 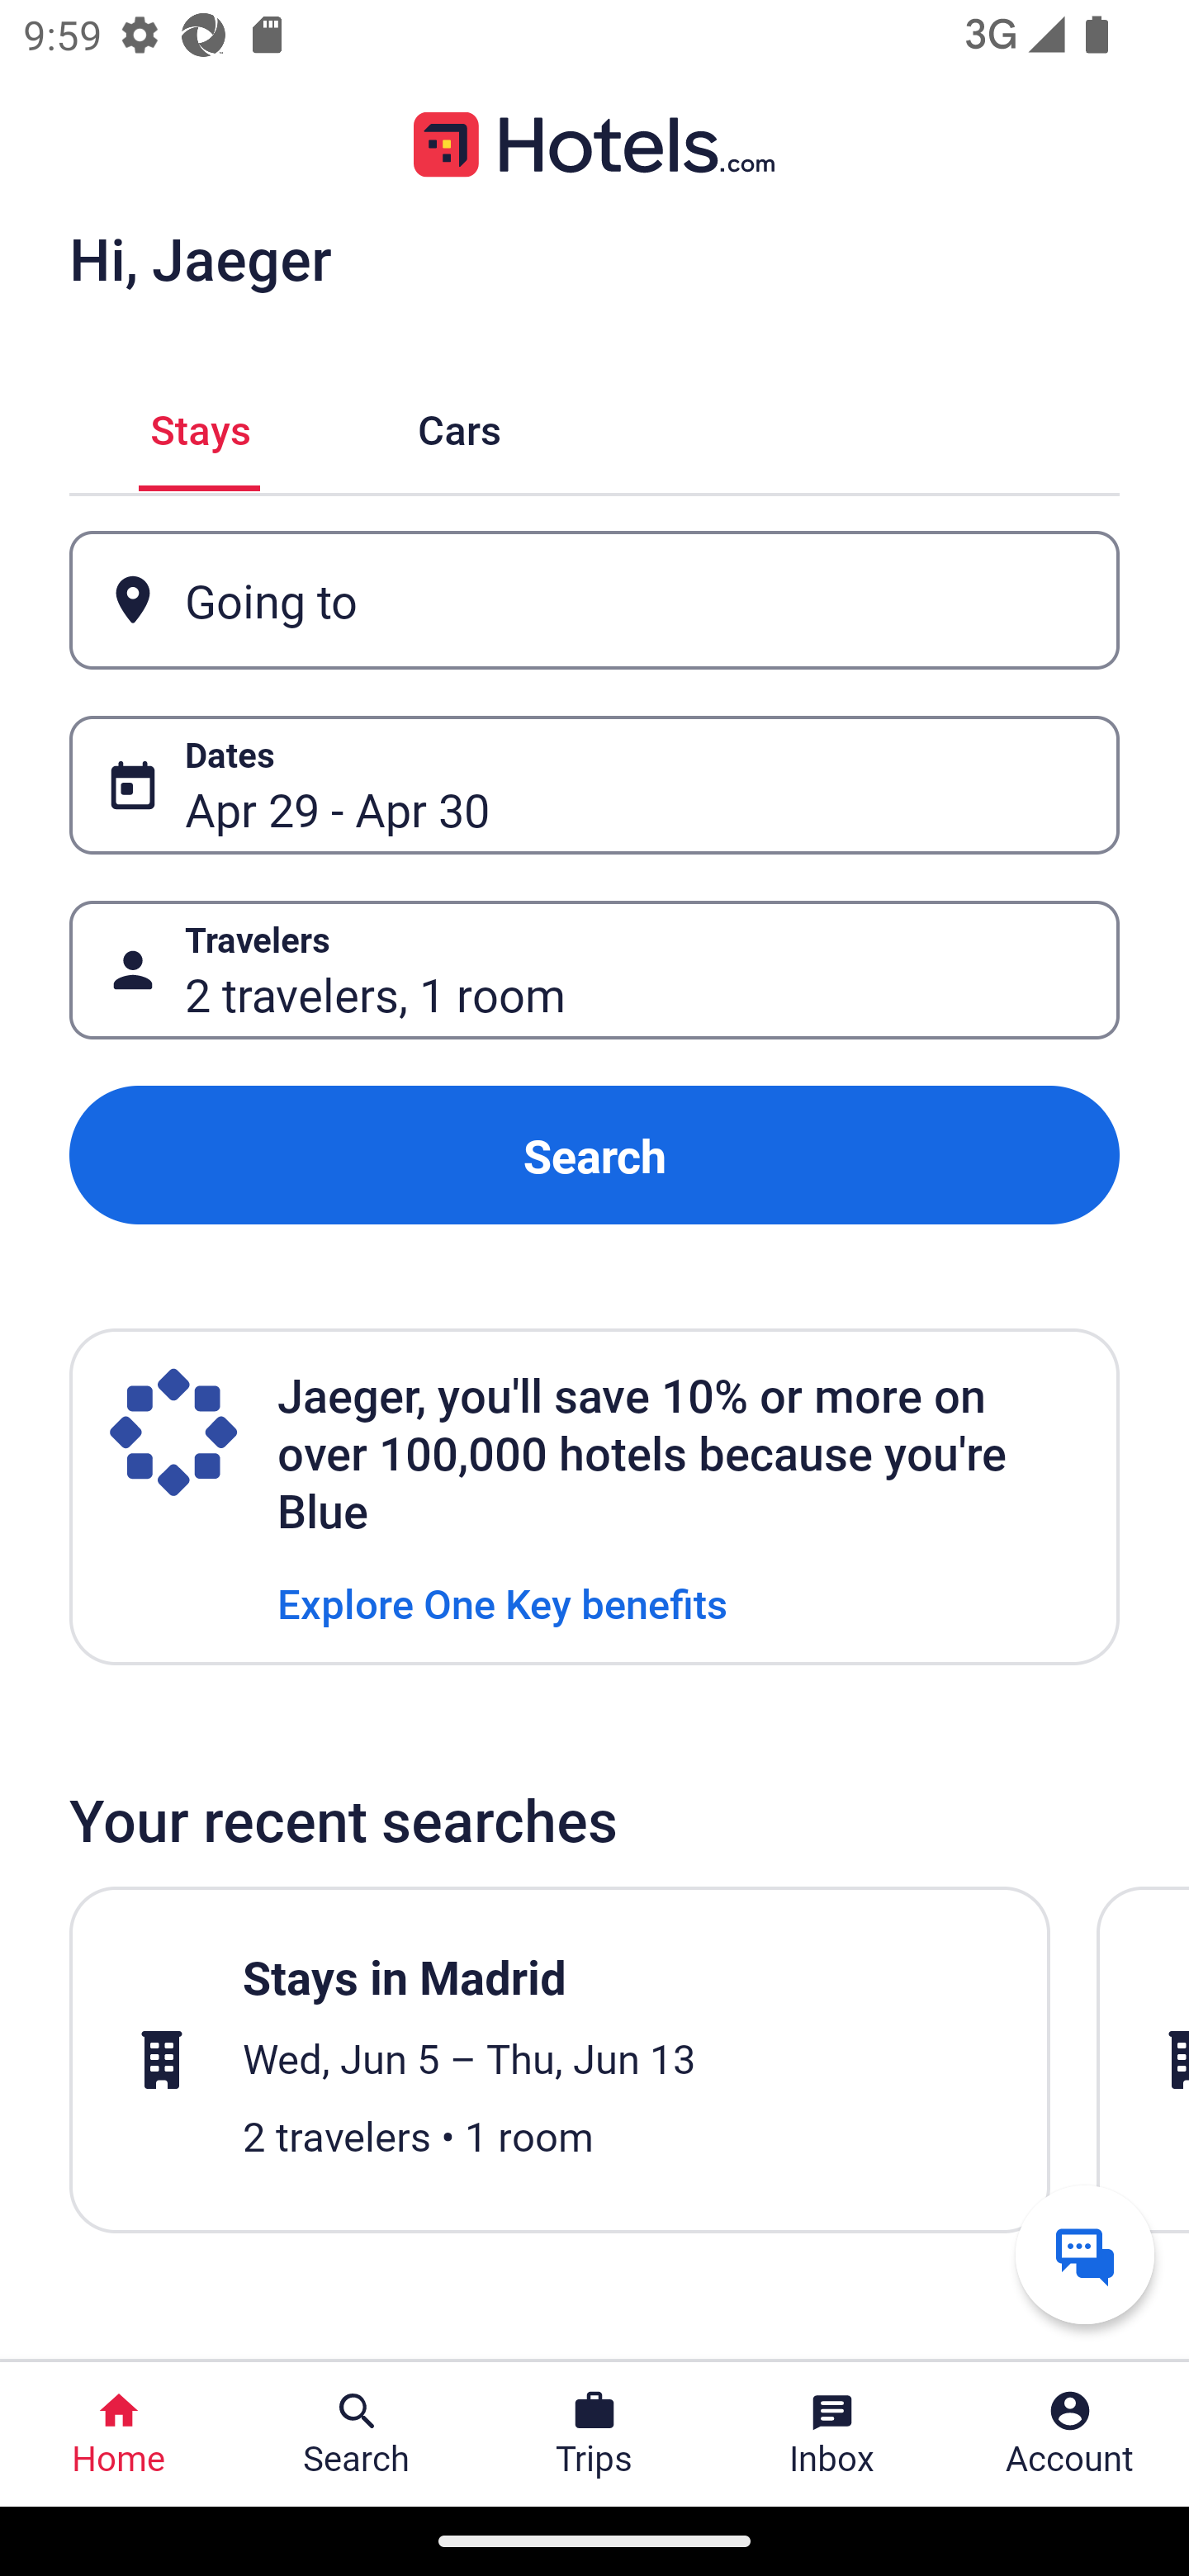 I want to click on Cars, so click(x=459, y=426).